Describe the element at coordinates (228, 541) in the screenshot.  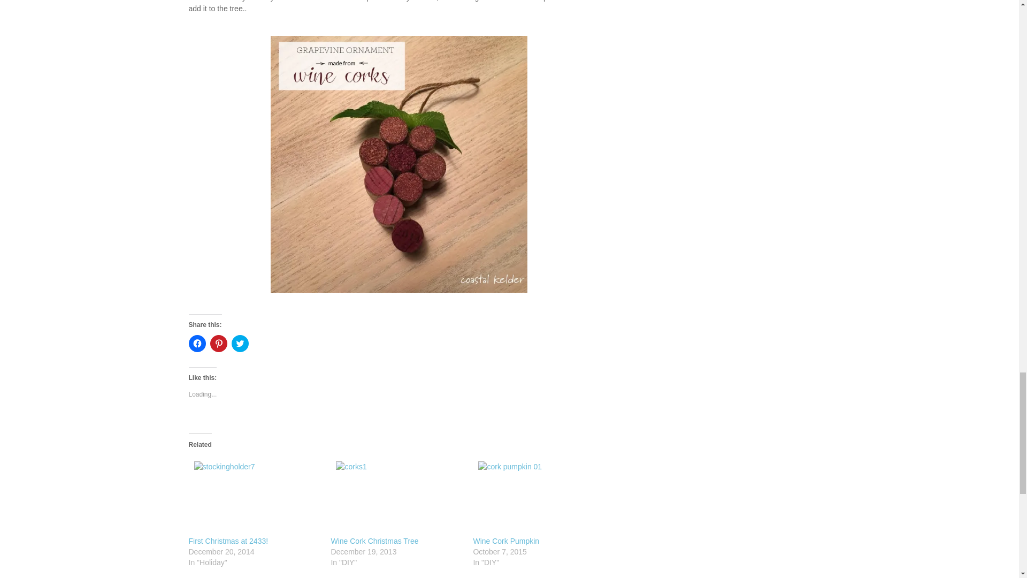
I see `First Christmas at 2433!` at that location.